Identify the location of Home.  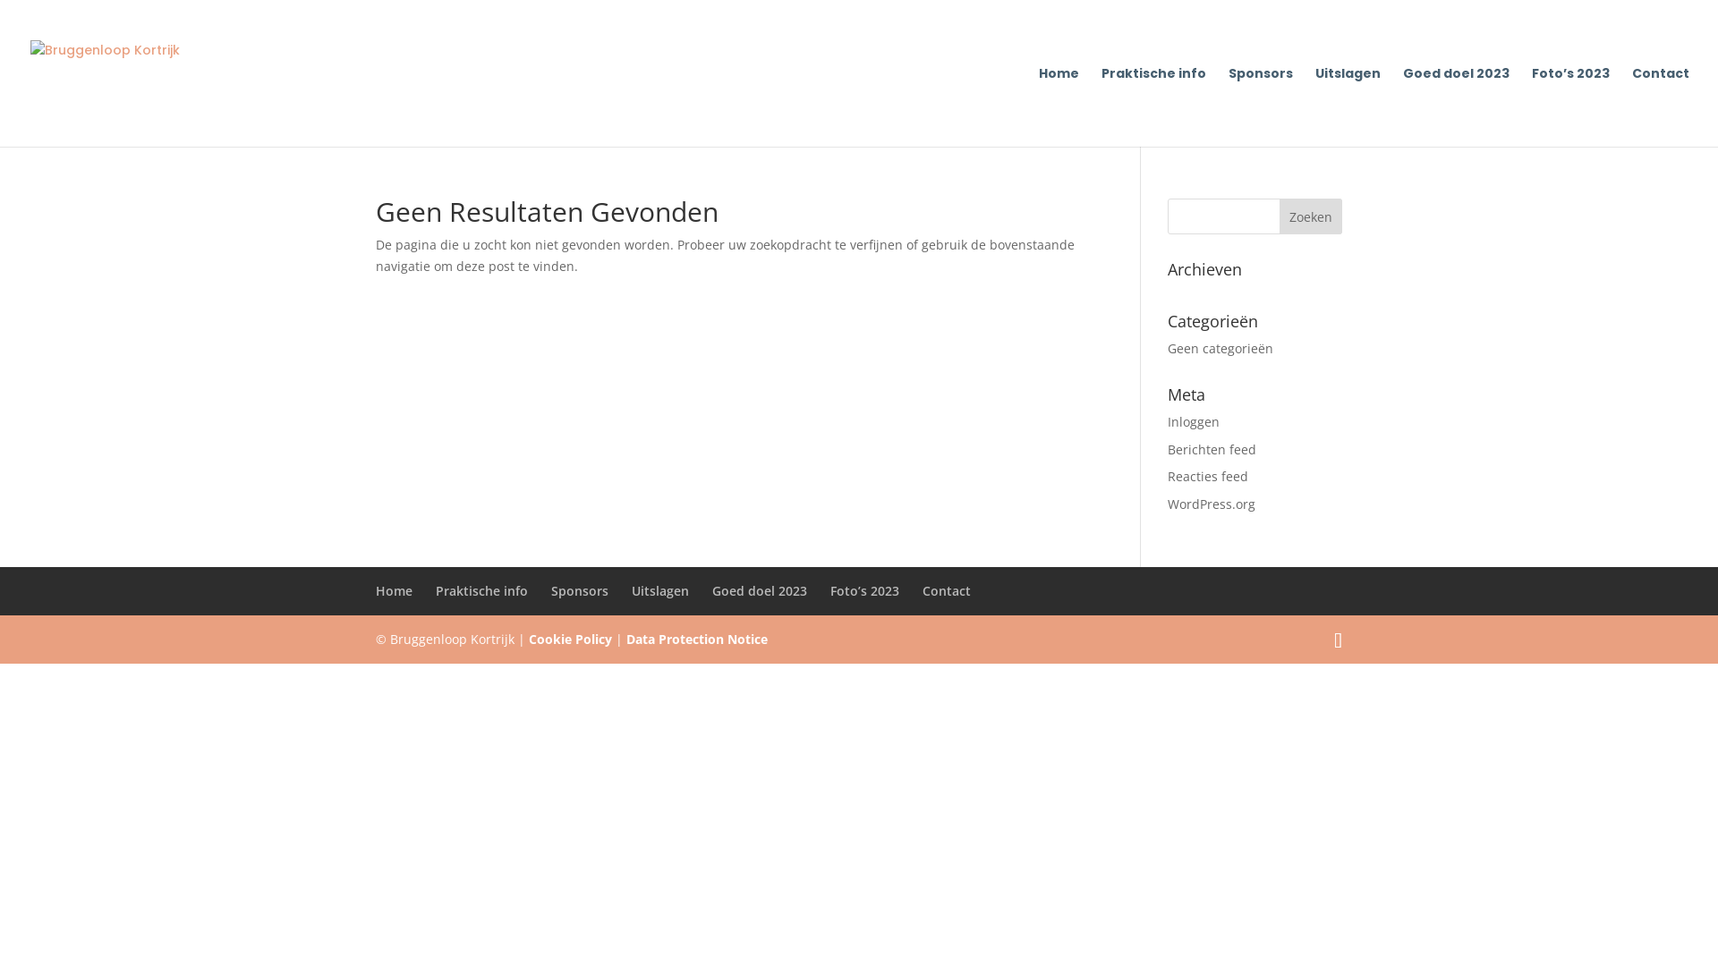
(1059, 107).